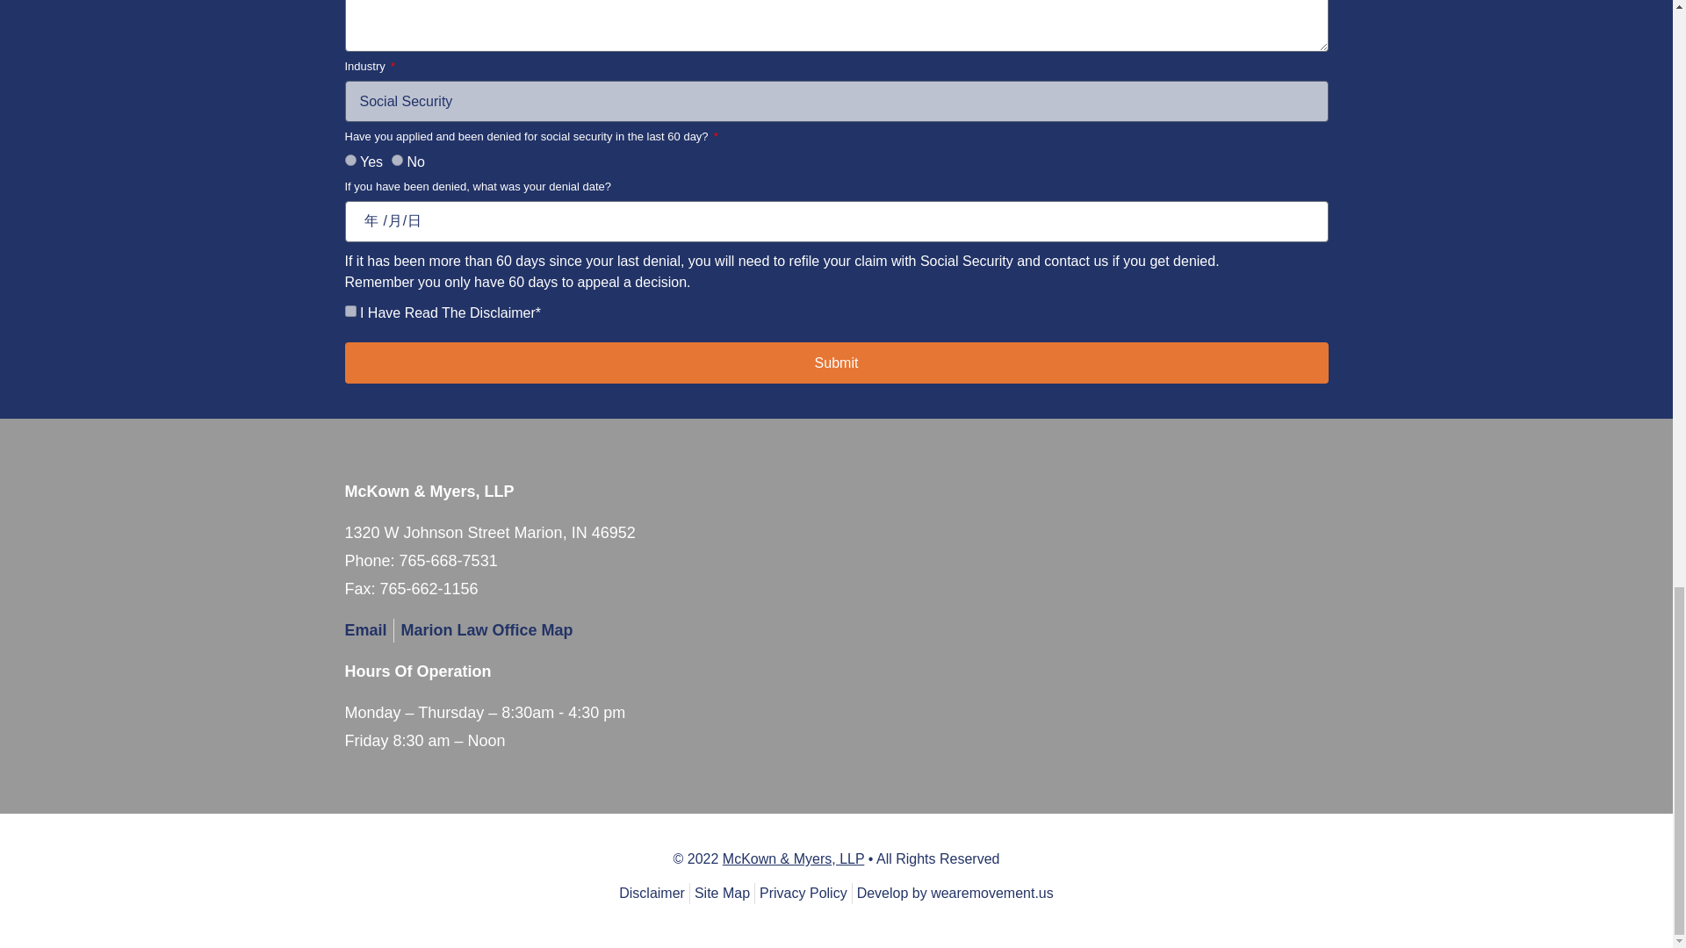  What do you see at coordinates (397, 160) in the screenshot?
I see `No` at bounding box center [397, 160].